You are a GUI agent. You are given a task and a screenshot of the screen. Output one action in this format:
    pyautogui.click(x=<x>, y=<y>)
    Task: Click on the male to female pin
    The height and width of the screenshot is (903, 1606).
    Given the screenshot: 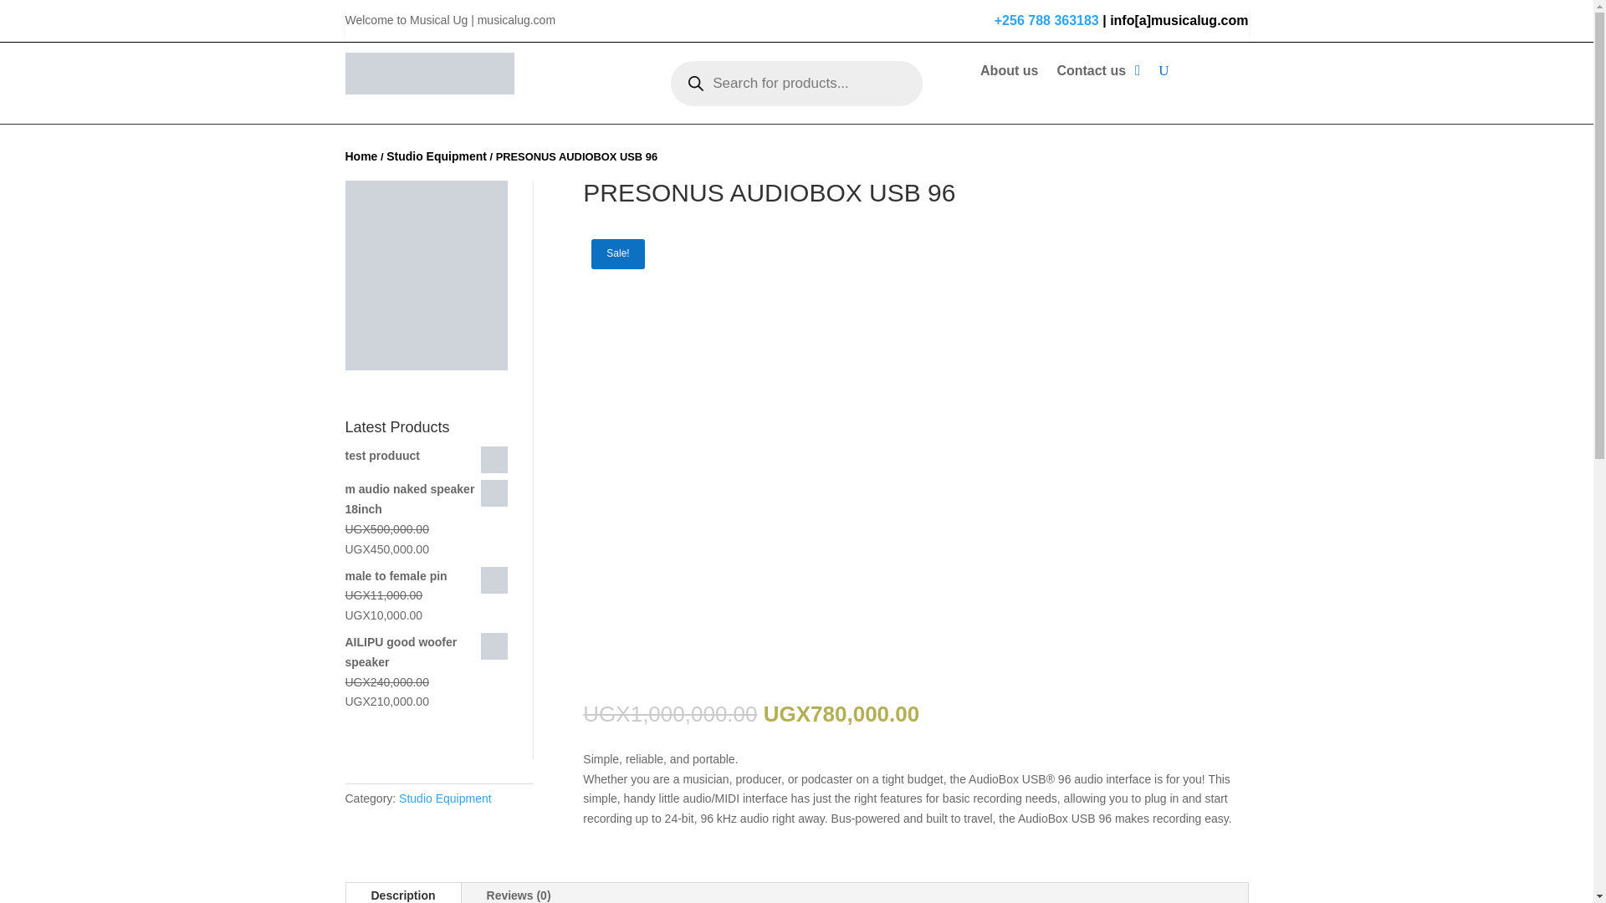 What is the action you would take?
    pyautogui.click(x=426, y=577)
    